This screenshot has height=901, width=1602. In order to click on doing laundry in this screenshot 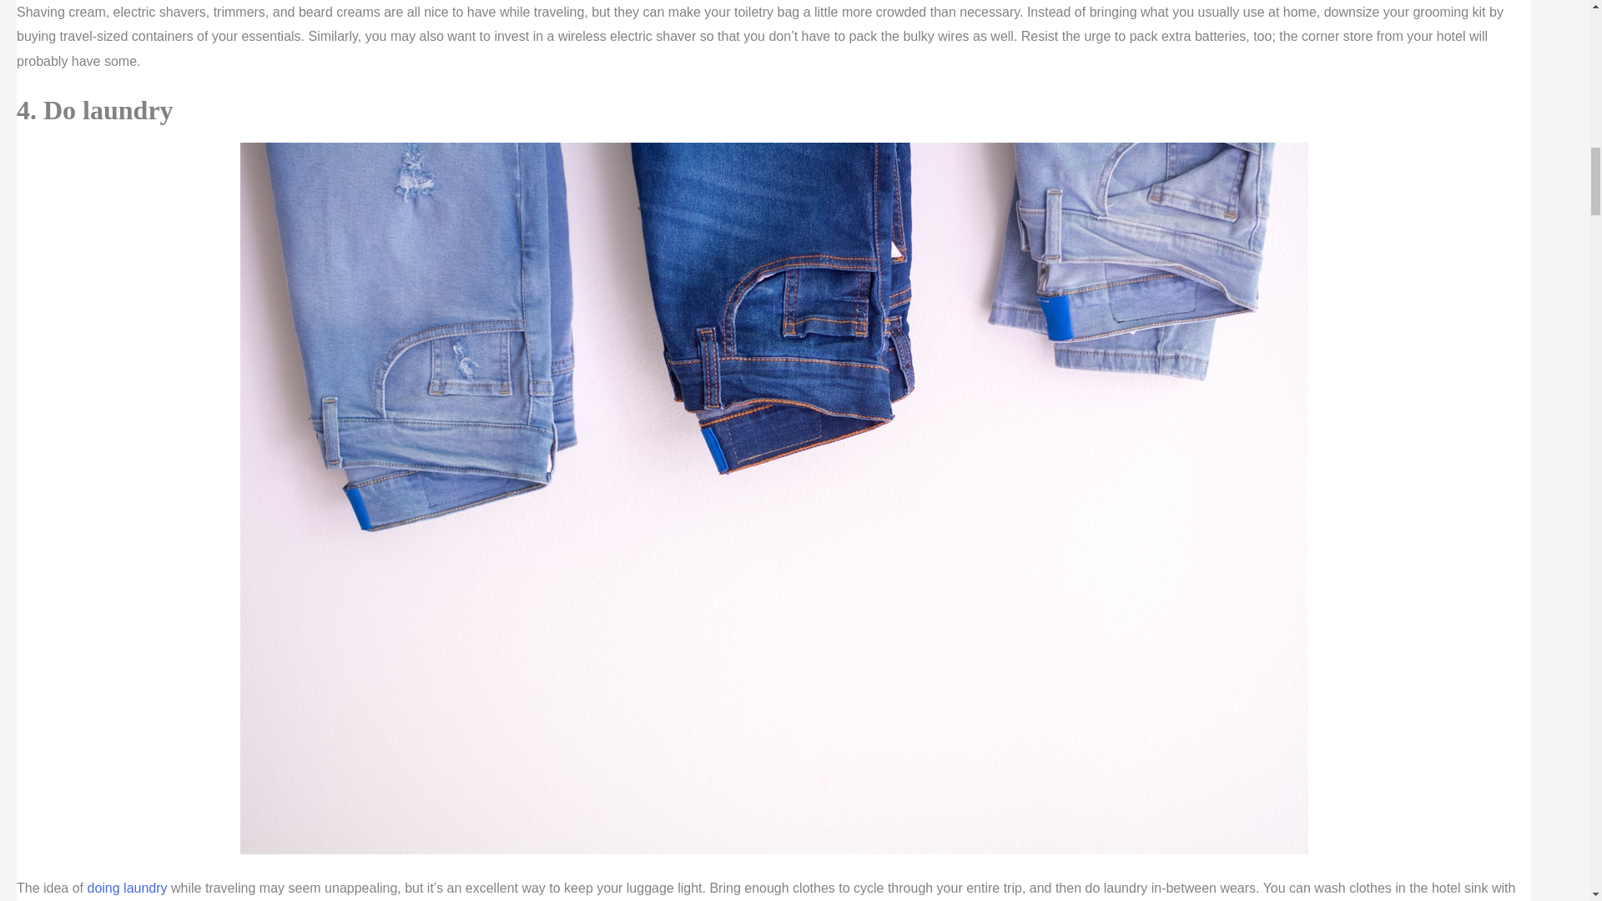, I will do `click(126, 888)`.